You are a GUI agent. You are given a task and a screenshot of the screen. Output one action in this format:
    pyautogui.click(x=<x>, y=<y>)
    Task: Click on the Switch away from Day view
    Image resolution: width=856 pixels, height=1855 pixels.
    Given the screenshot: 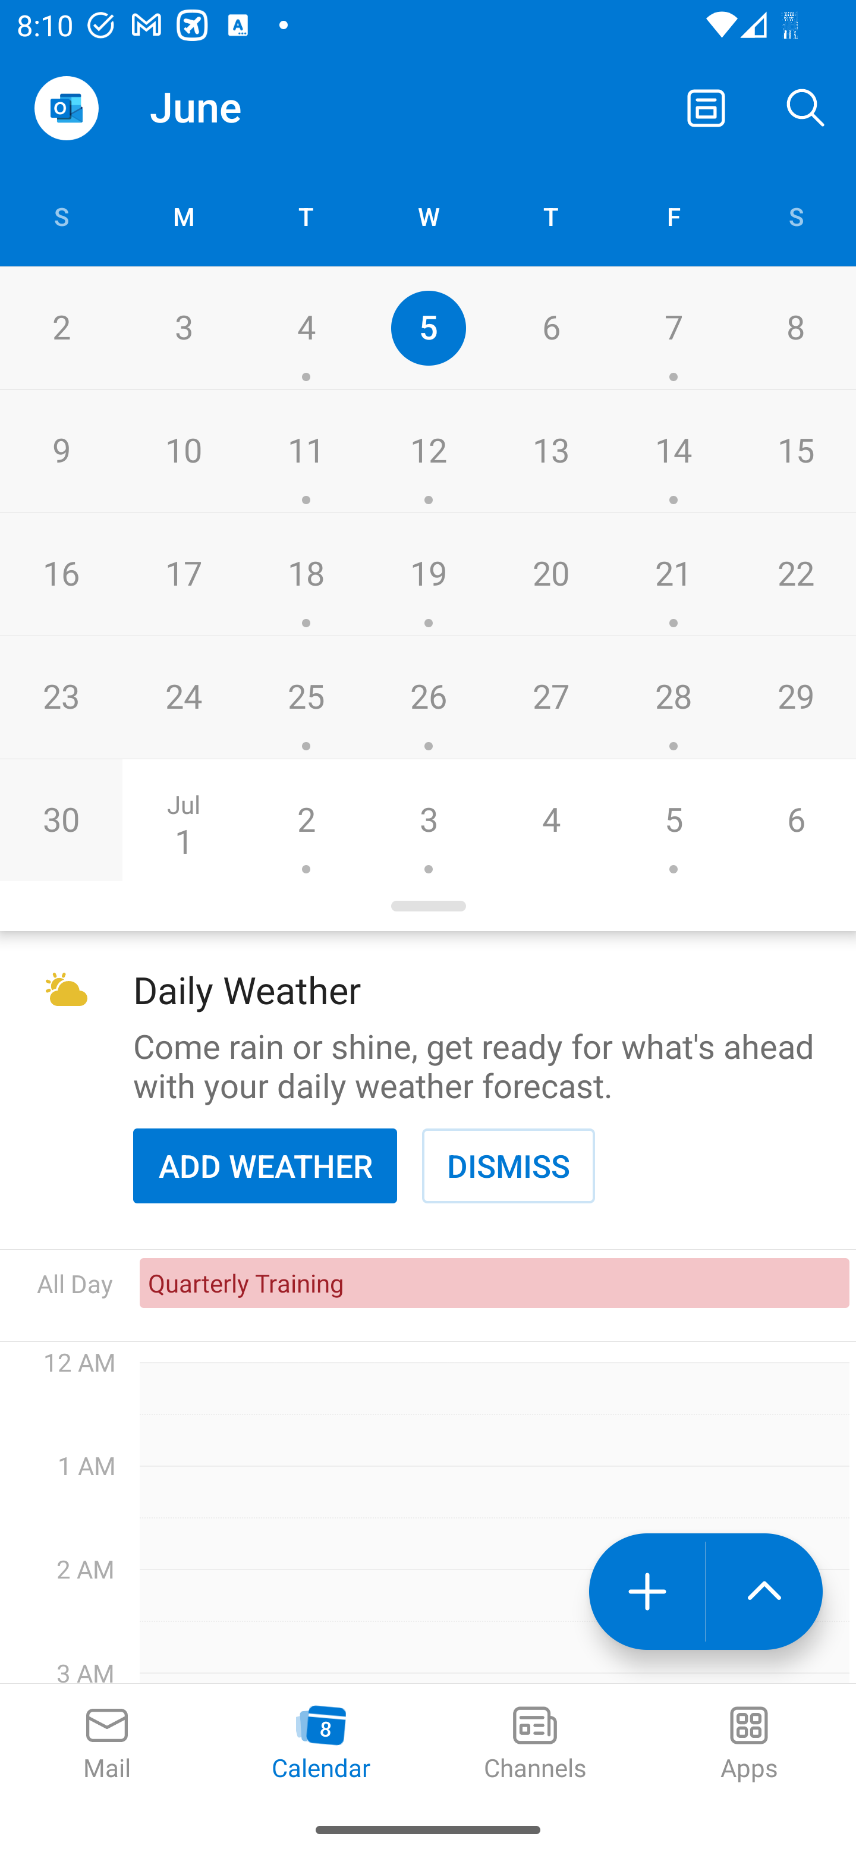 What is the action you would take?
    pyautogui.click(x=706, y=107)
    